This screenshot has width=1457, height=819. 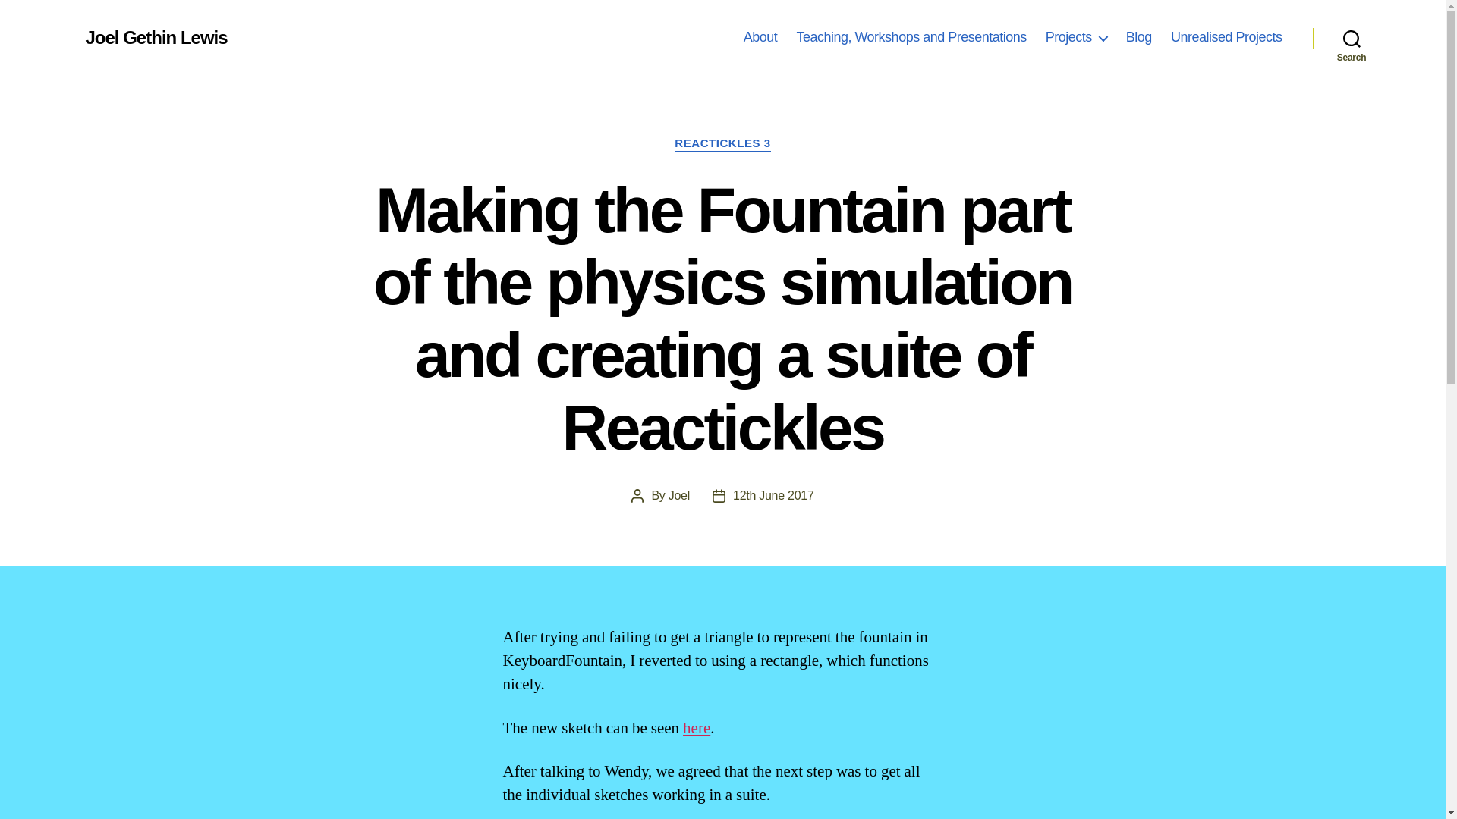 What do you see at coordinates (760, 37) in the screenshot?
I see `About` at bounding box center [760, 37].